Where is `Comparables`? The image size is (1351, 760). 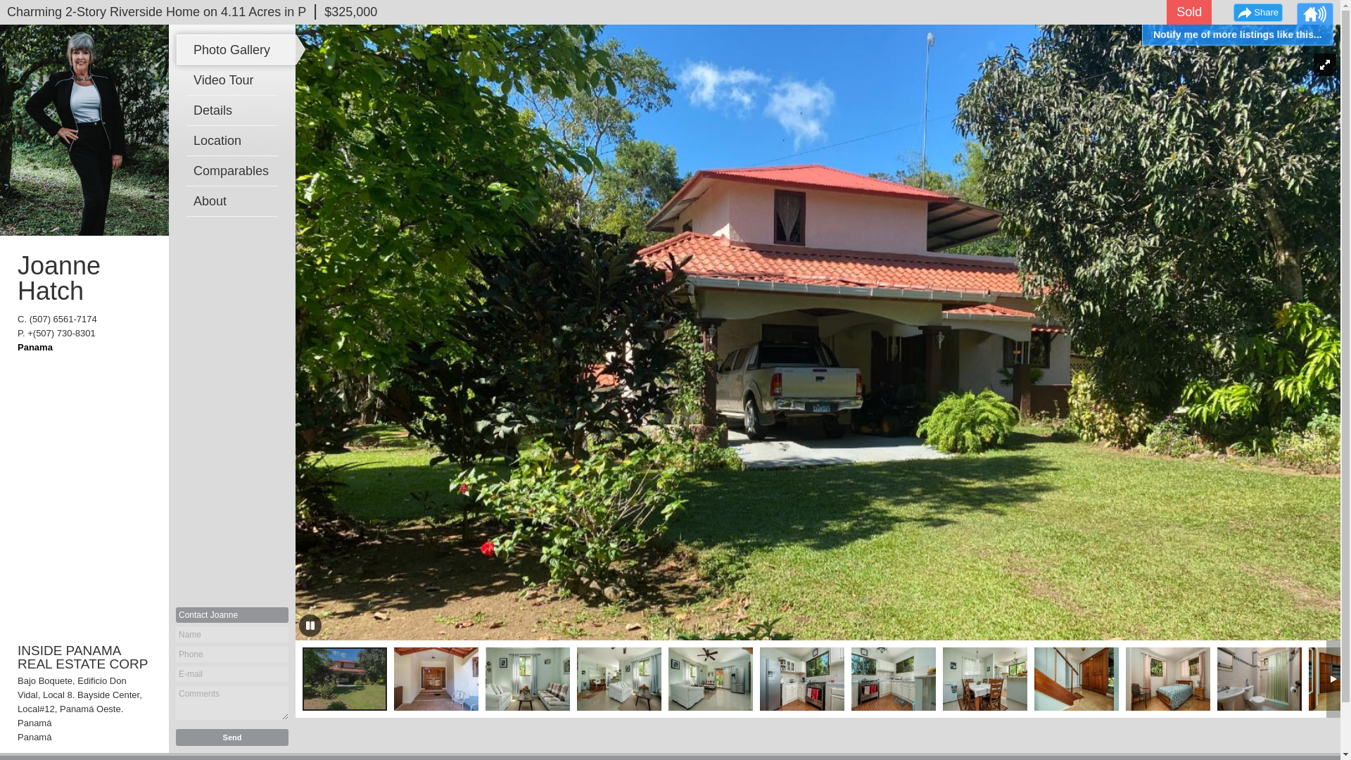 Comparables is located at coordinates (235, 170).